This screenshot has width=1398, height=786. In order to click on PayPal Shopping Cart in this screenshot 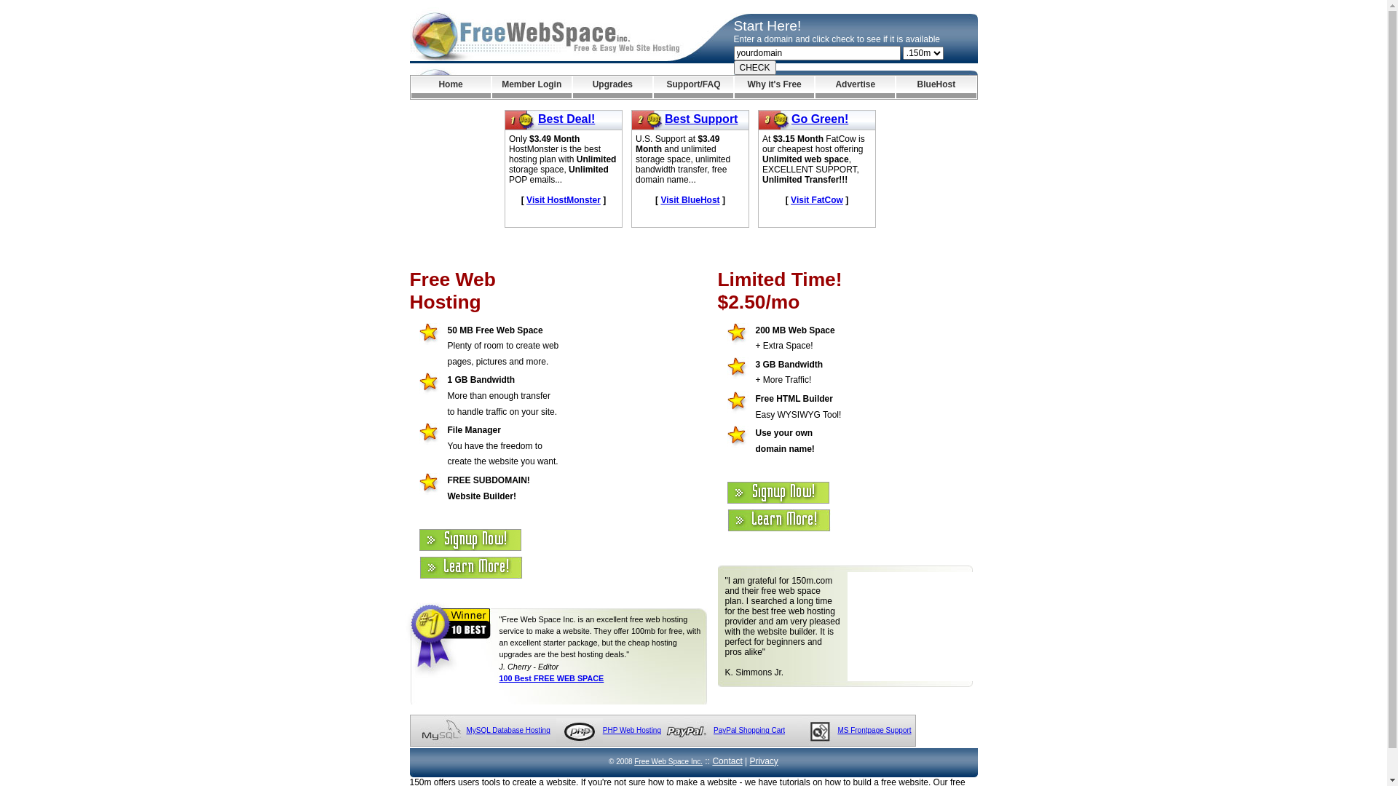, I will do `click(749, 731)`.